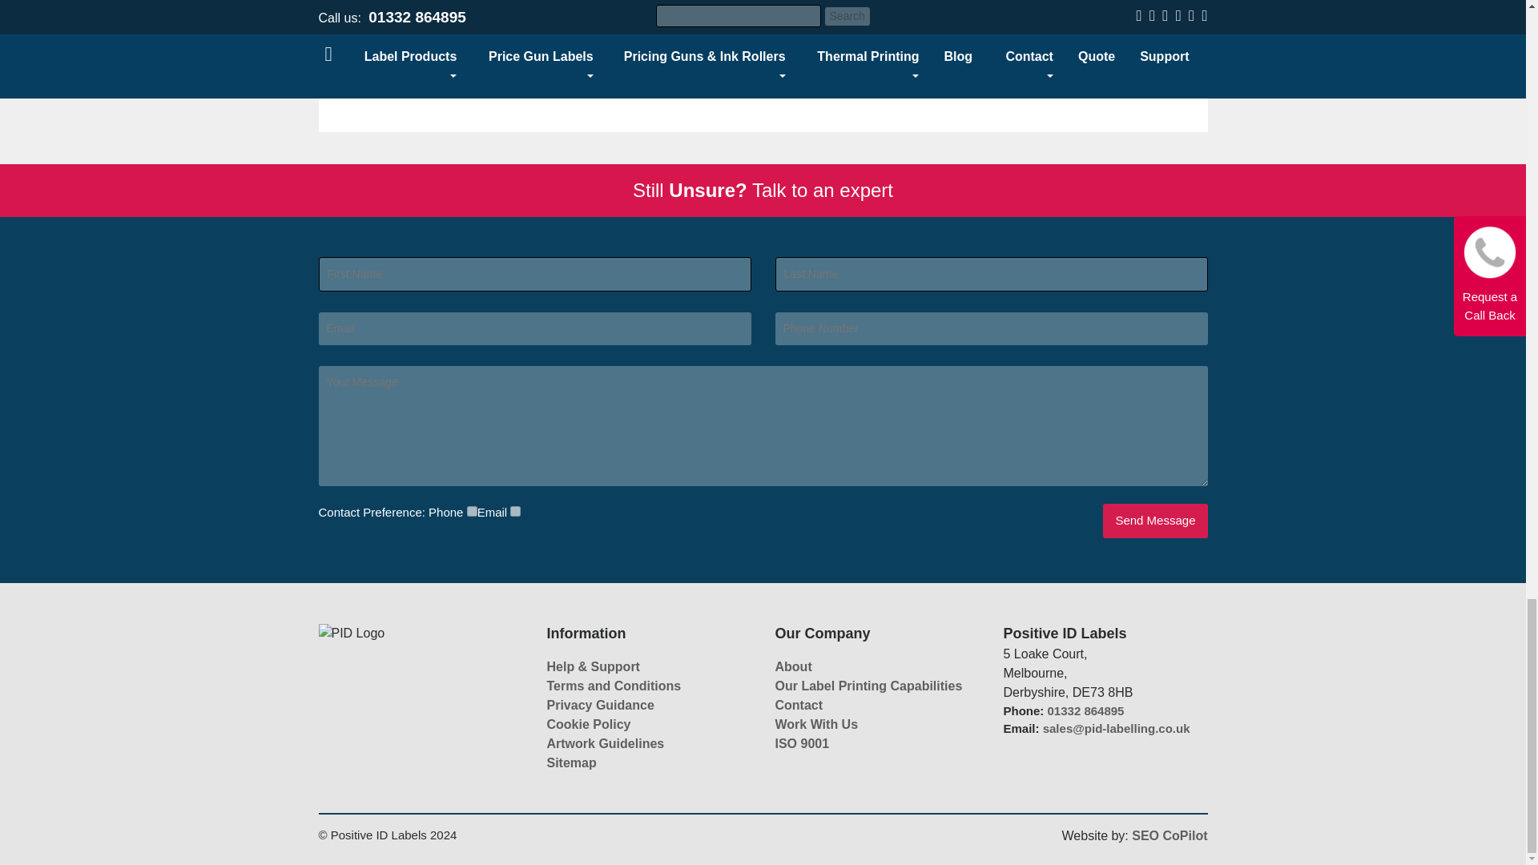  I want to click on Phone, so click(472, 511).